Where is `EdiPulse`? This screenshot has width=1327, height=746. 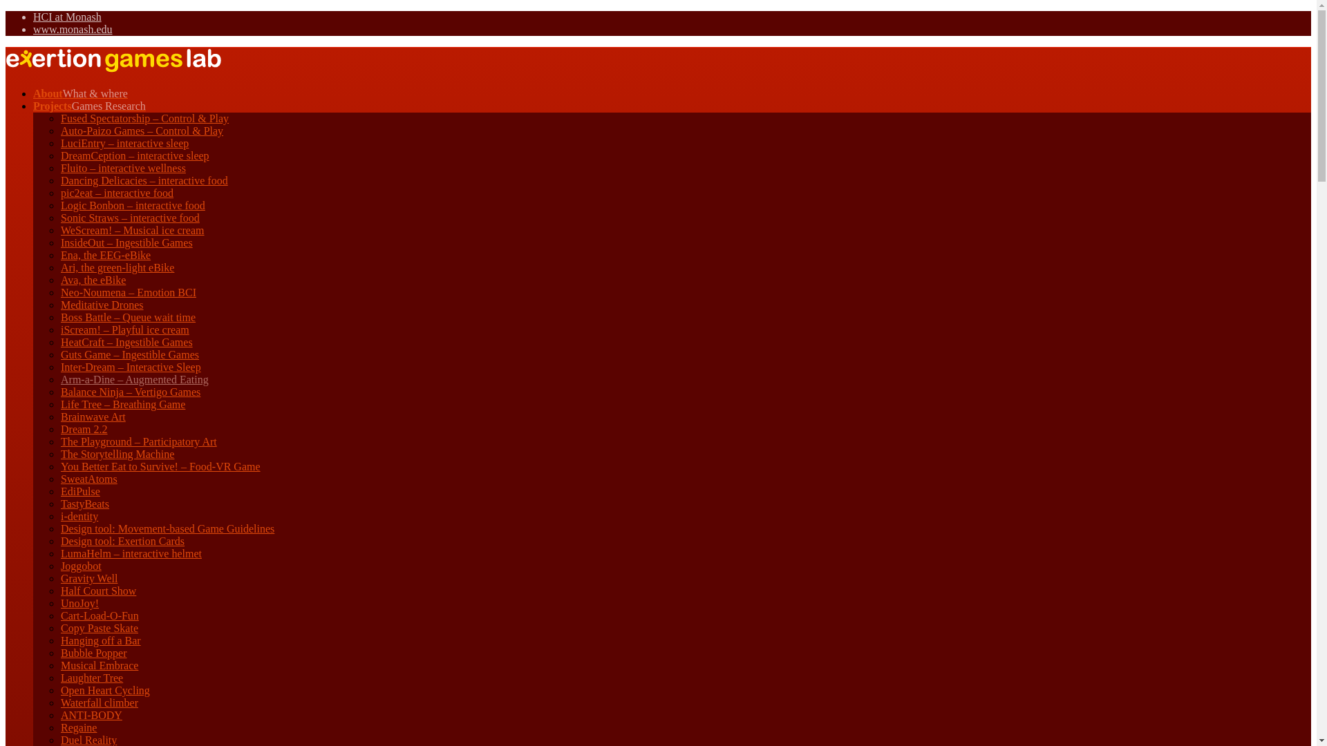 EdiPulse is located at coordinates (80, 492).